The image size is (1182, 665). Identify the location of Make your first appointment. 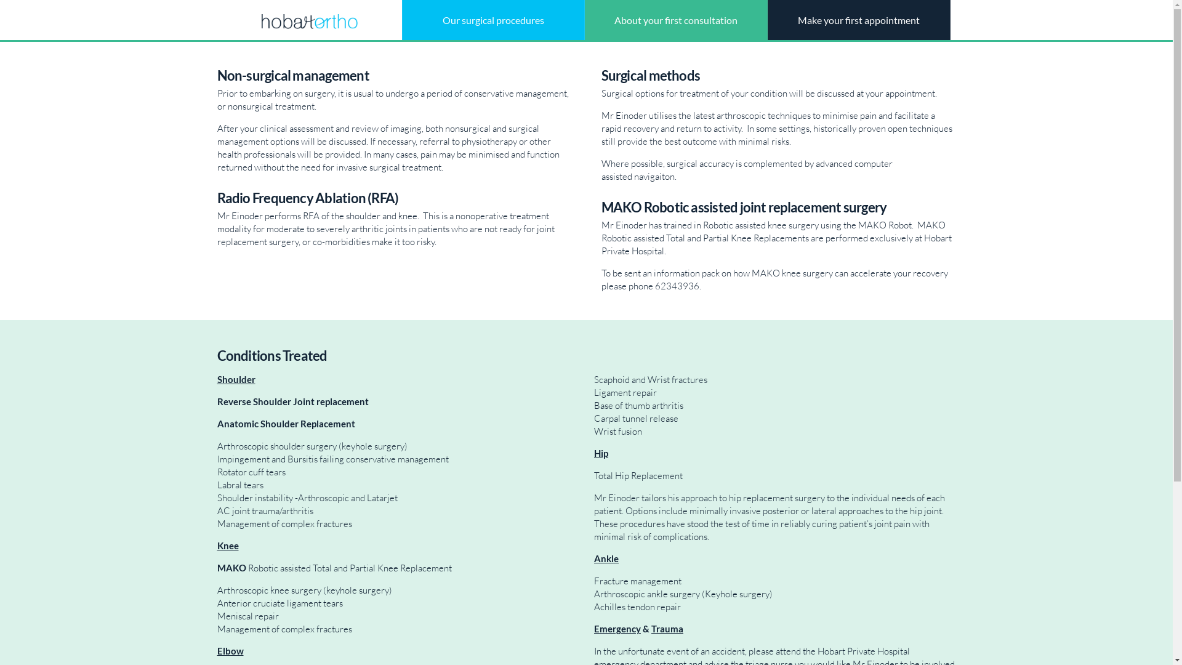
(858, 20).